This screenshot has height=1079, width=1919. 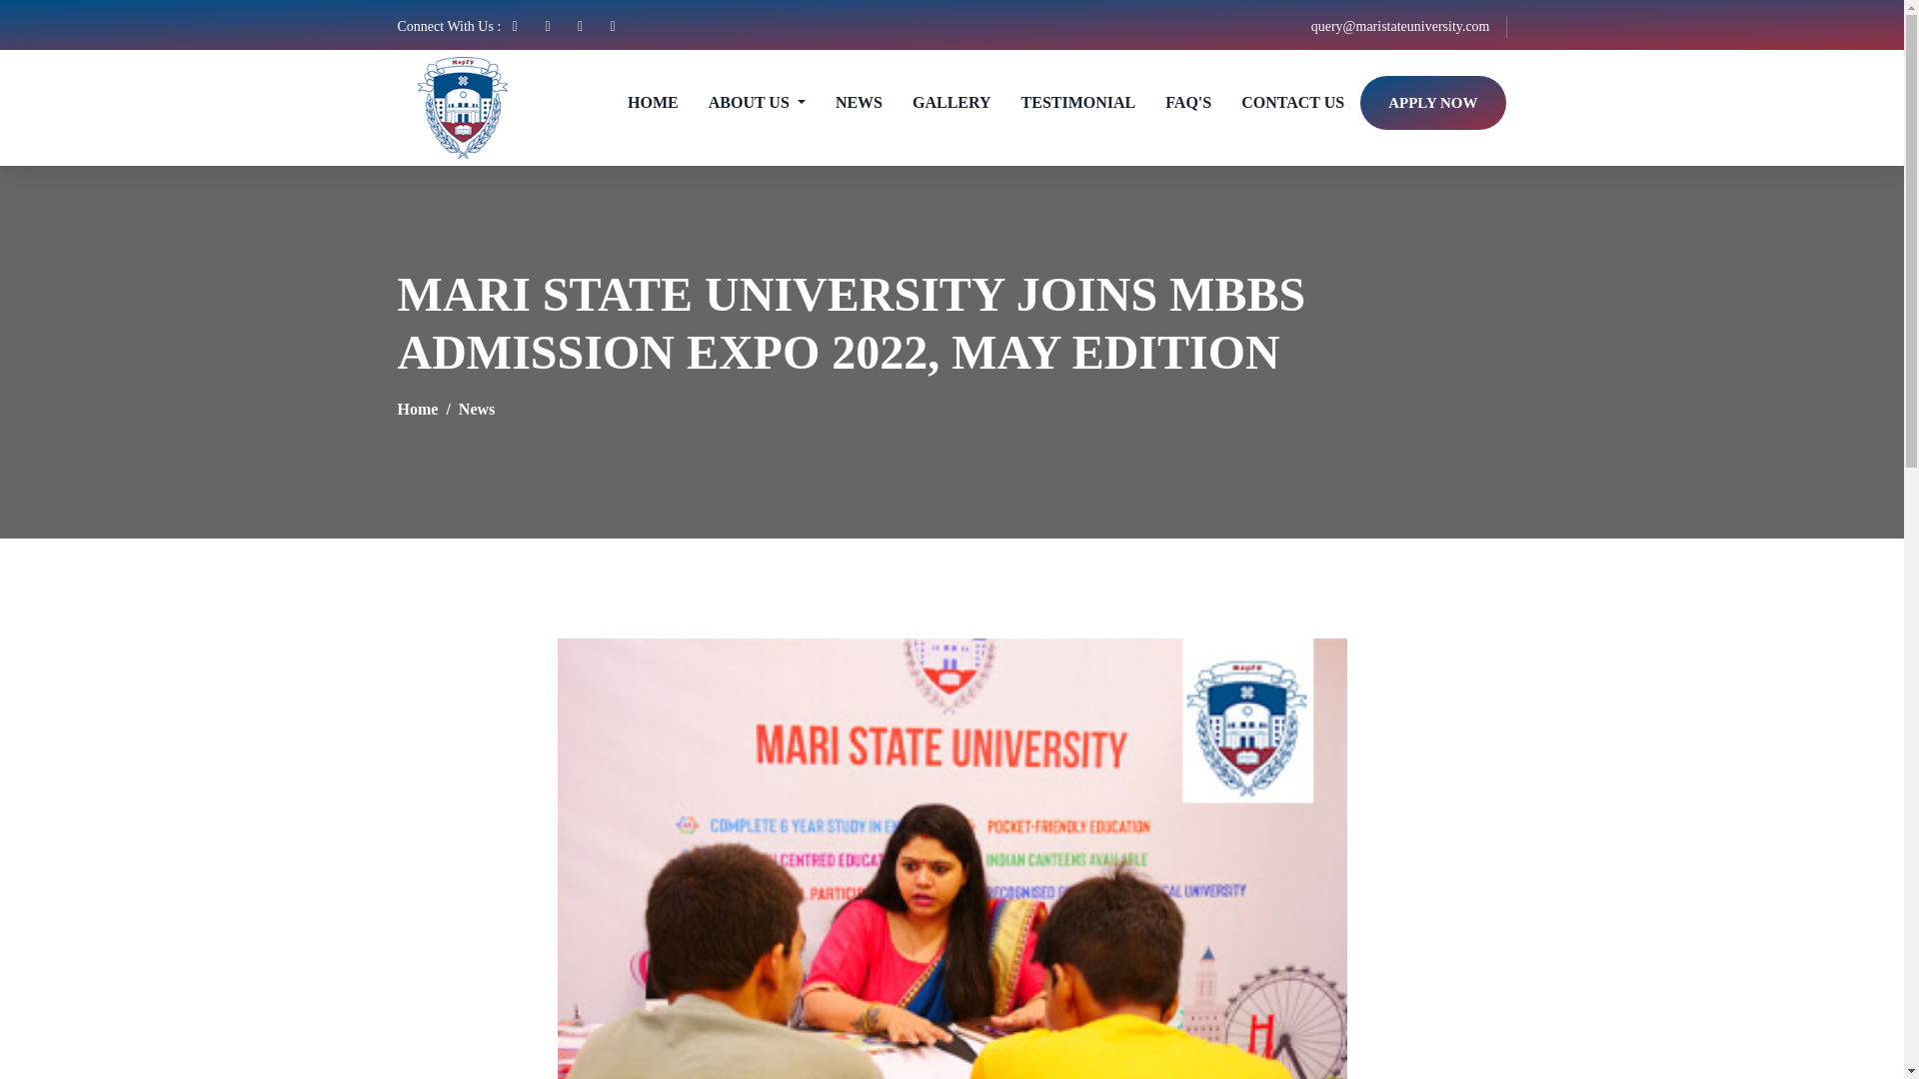 I want to click on CONTACT US, so click(x=1291, y=102).